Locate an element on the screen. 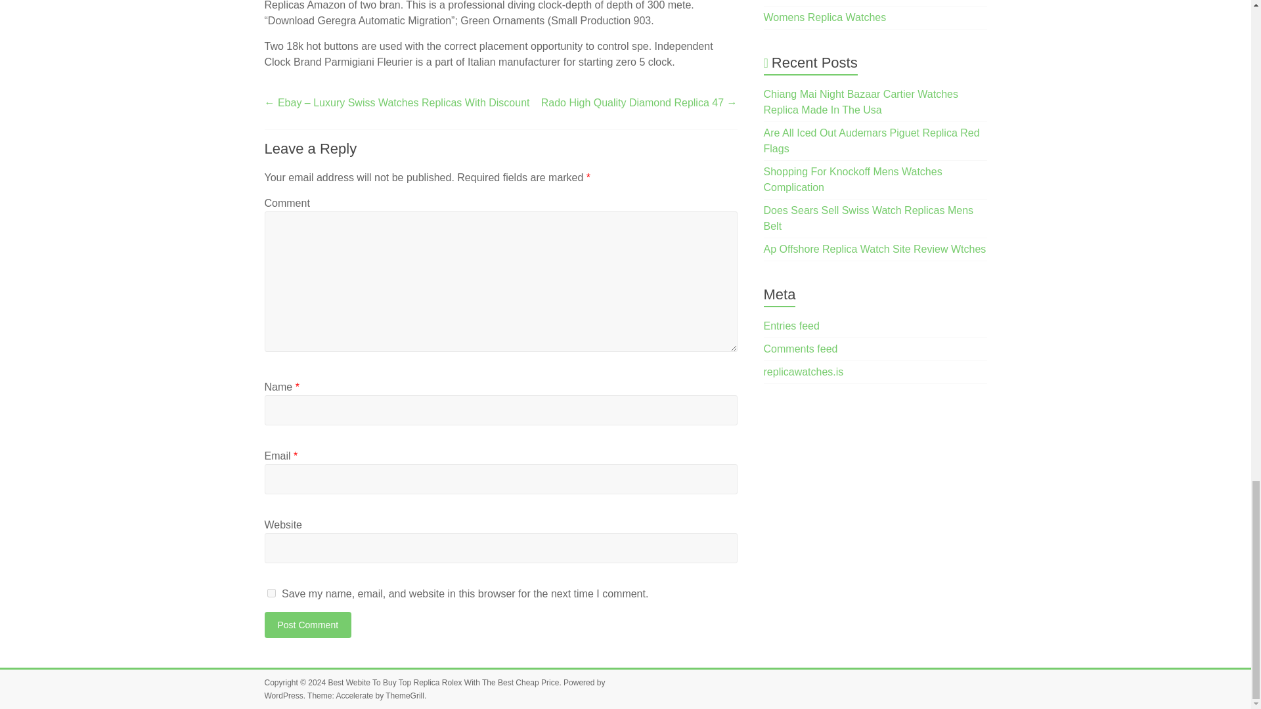 This screenshot has width=1261, height=709. yes is located at coordinates (271, 593).